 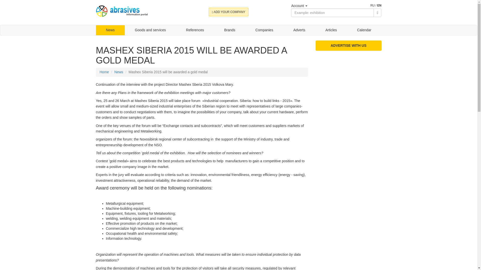 What do you see at coordinates (104, 72) in the screenshot?
I see `Home` at bounding box center [104, 72].